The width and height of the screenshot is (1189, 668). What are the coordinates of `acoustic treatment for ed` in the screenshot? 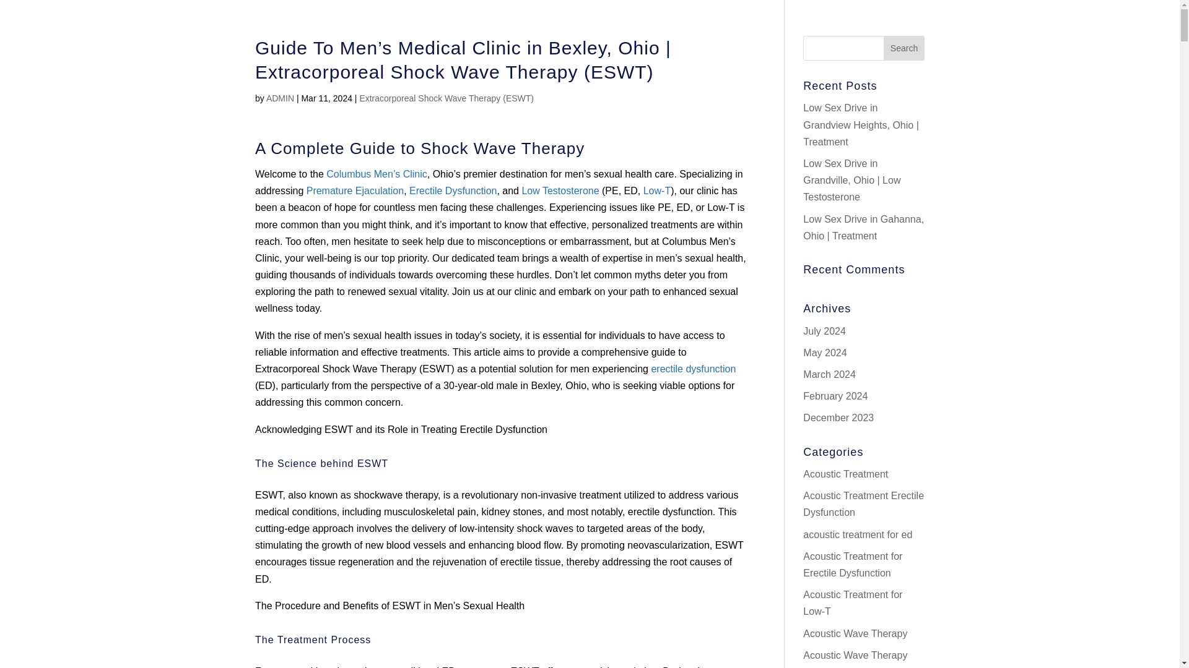 It's located at (857, 534).